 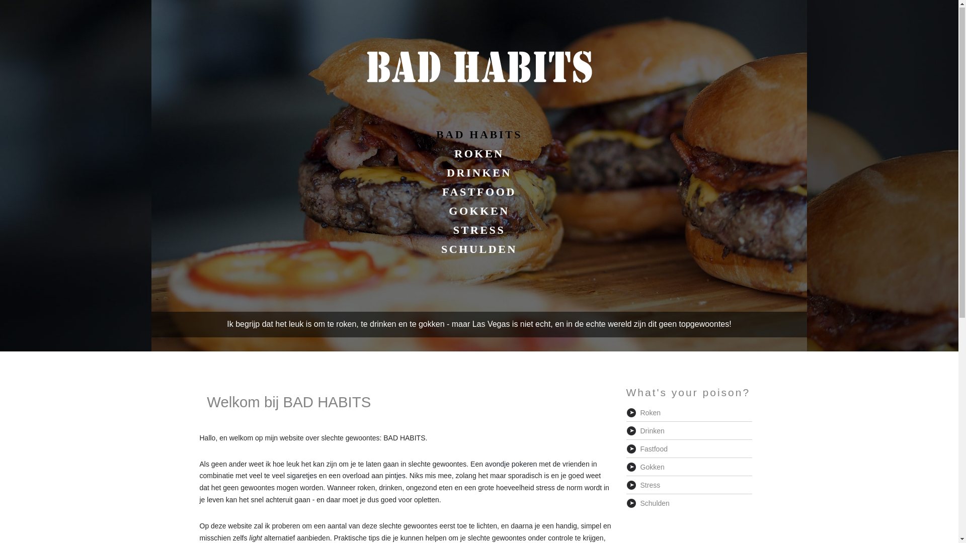 I want to click on Roken, so click(x=689, y=413).